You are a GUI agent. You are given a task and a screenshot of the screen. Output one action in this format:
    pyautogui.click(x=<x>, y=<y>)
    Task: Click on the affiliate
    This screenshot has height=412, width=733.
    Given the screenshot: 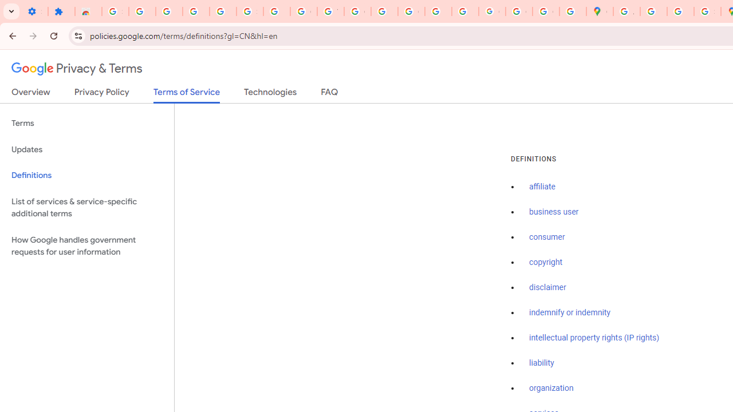 What is the action you would take?
    pyautogui.click(x=542, y=187)
    